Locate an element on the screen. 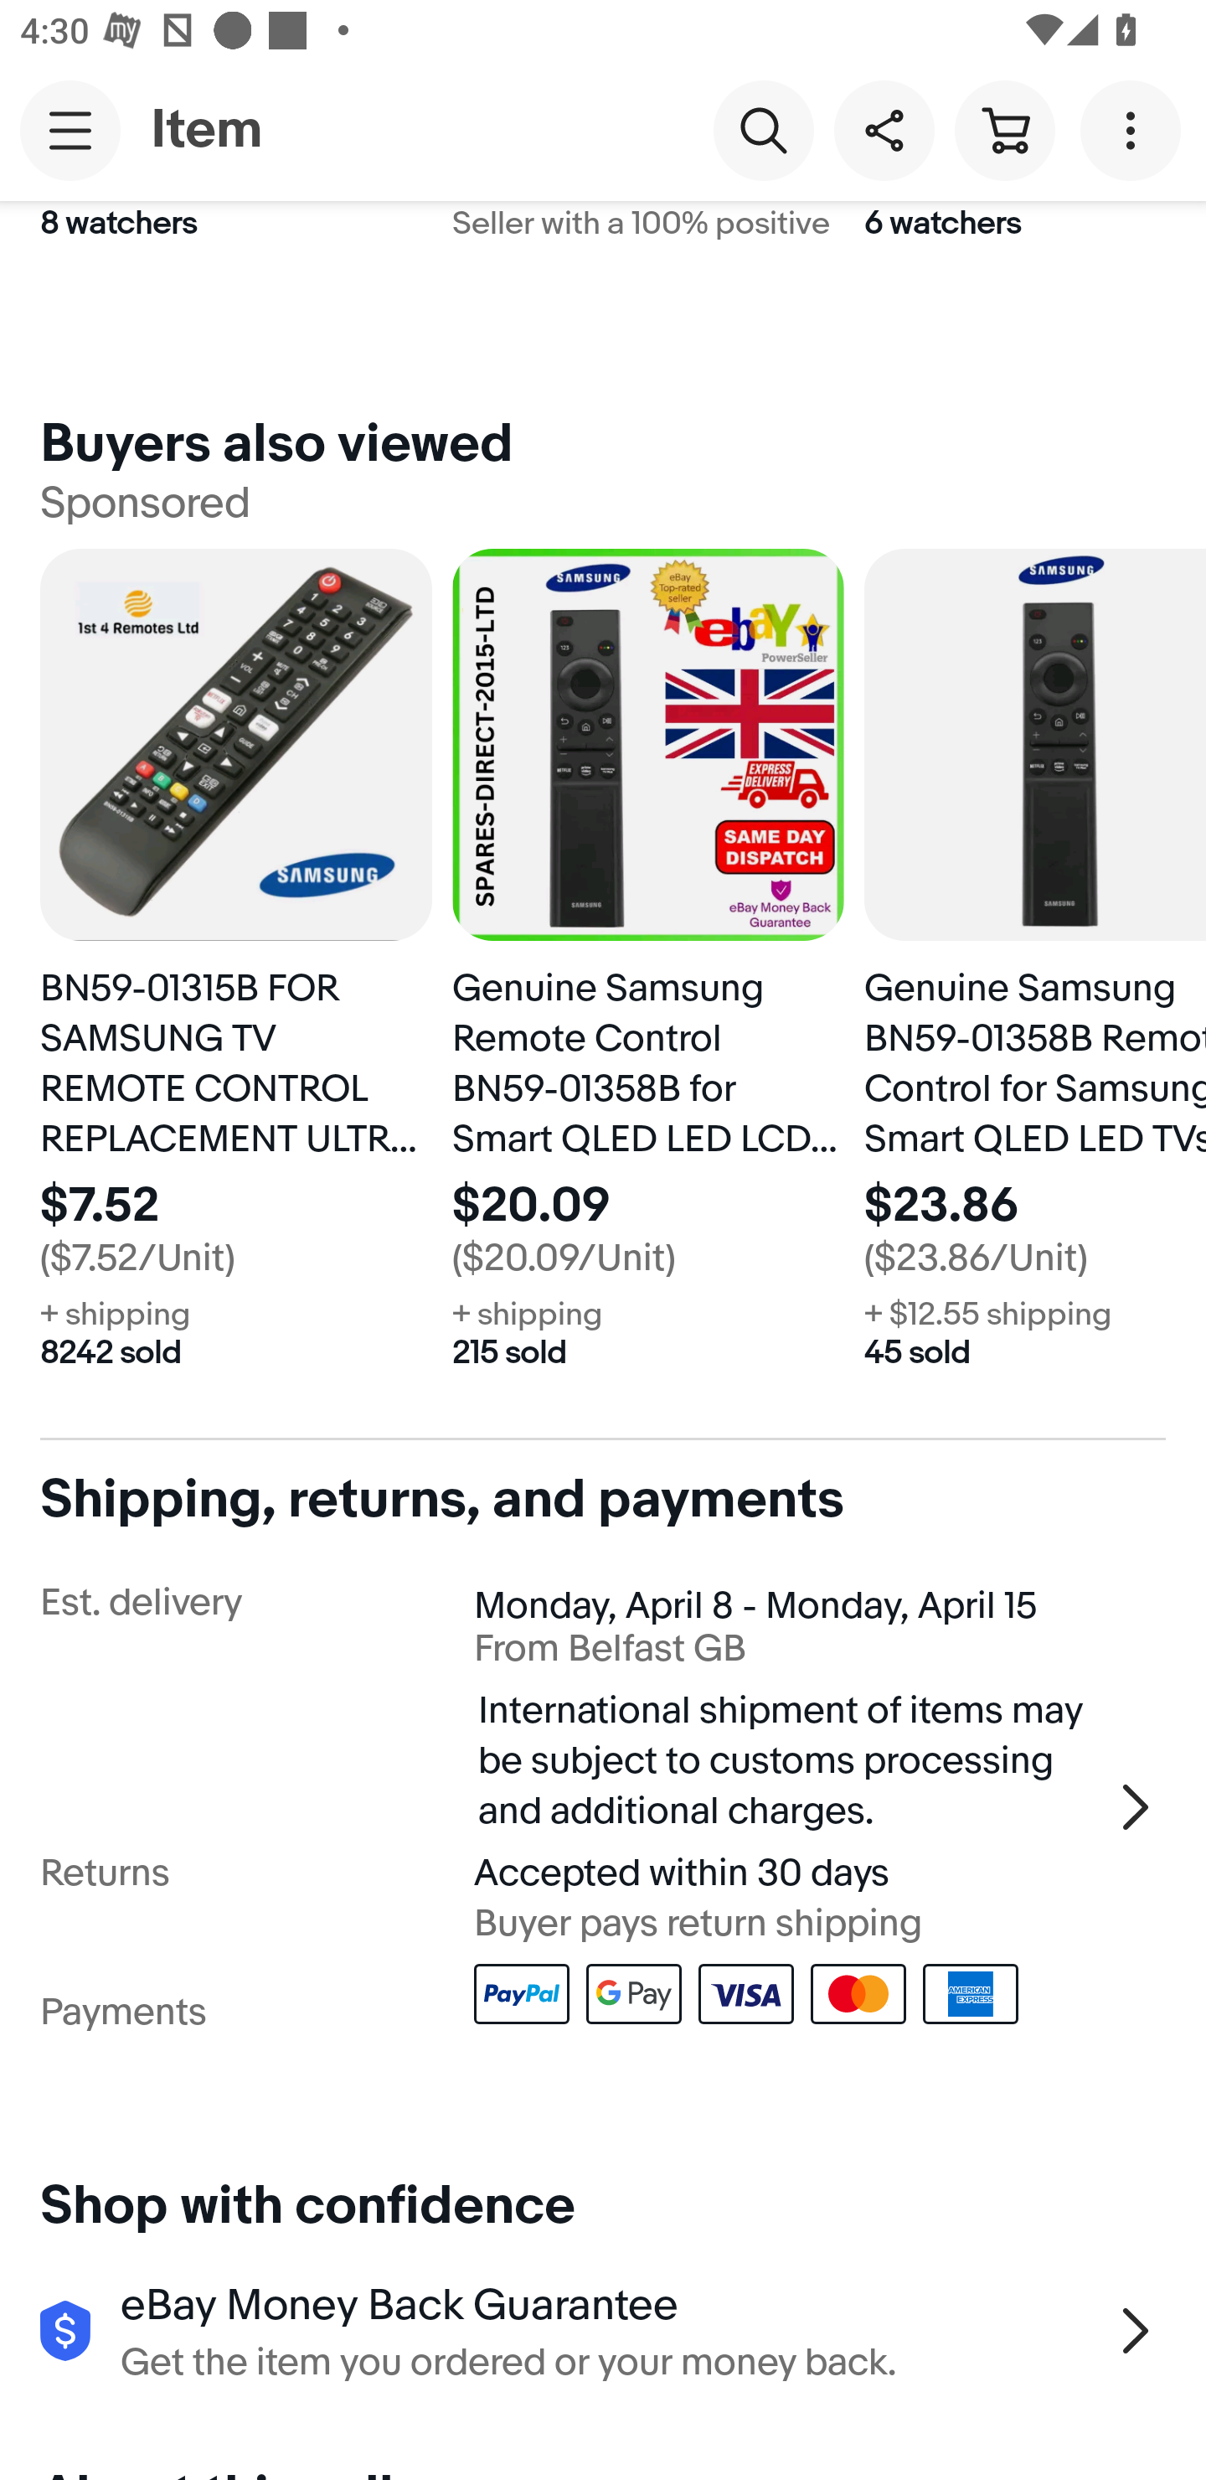 The image size is (1206, 2480). Search is located at coordinates (763, 129).